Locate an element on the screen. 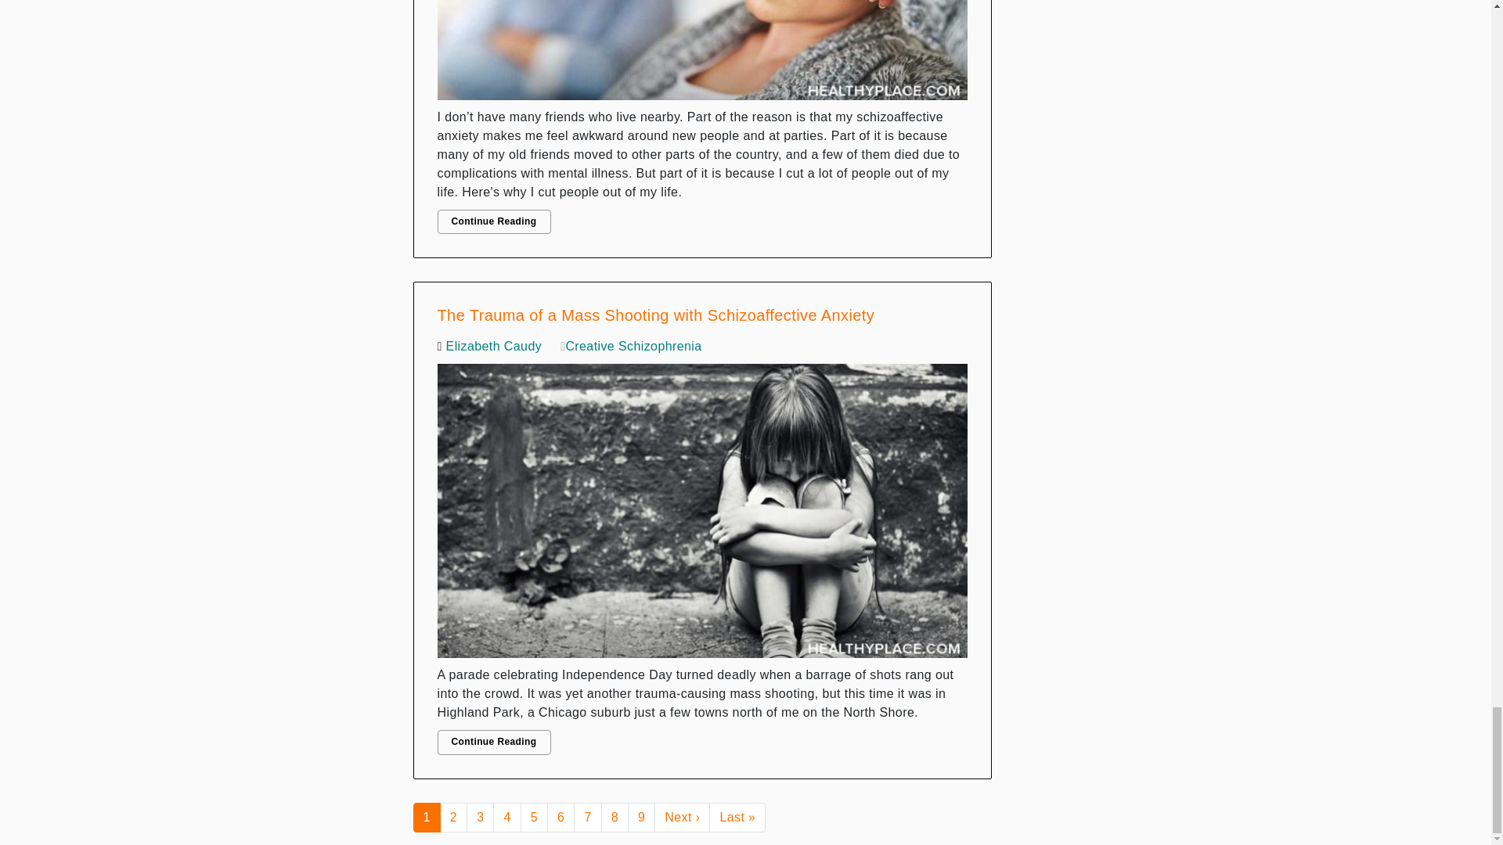  Current page is located at coordinates (427, 817).